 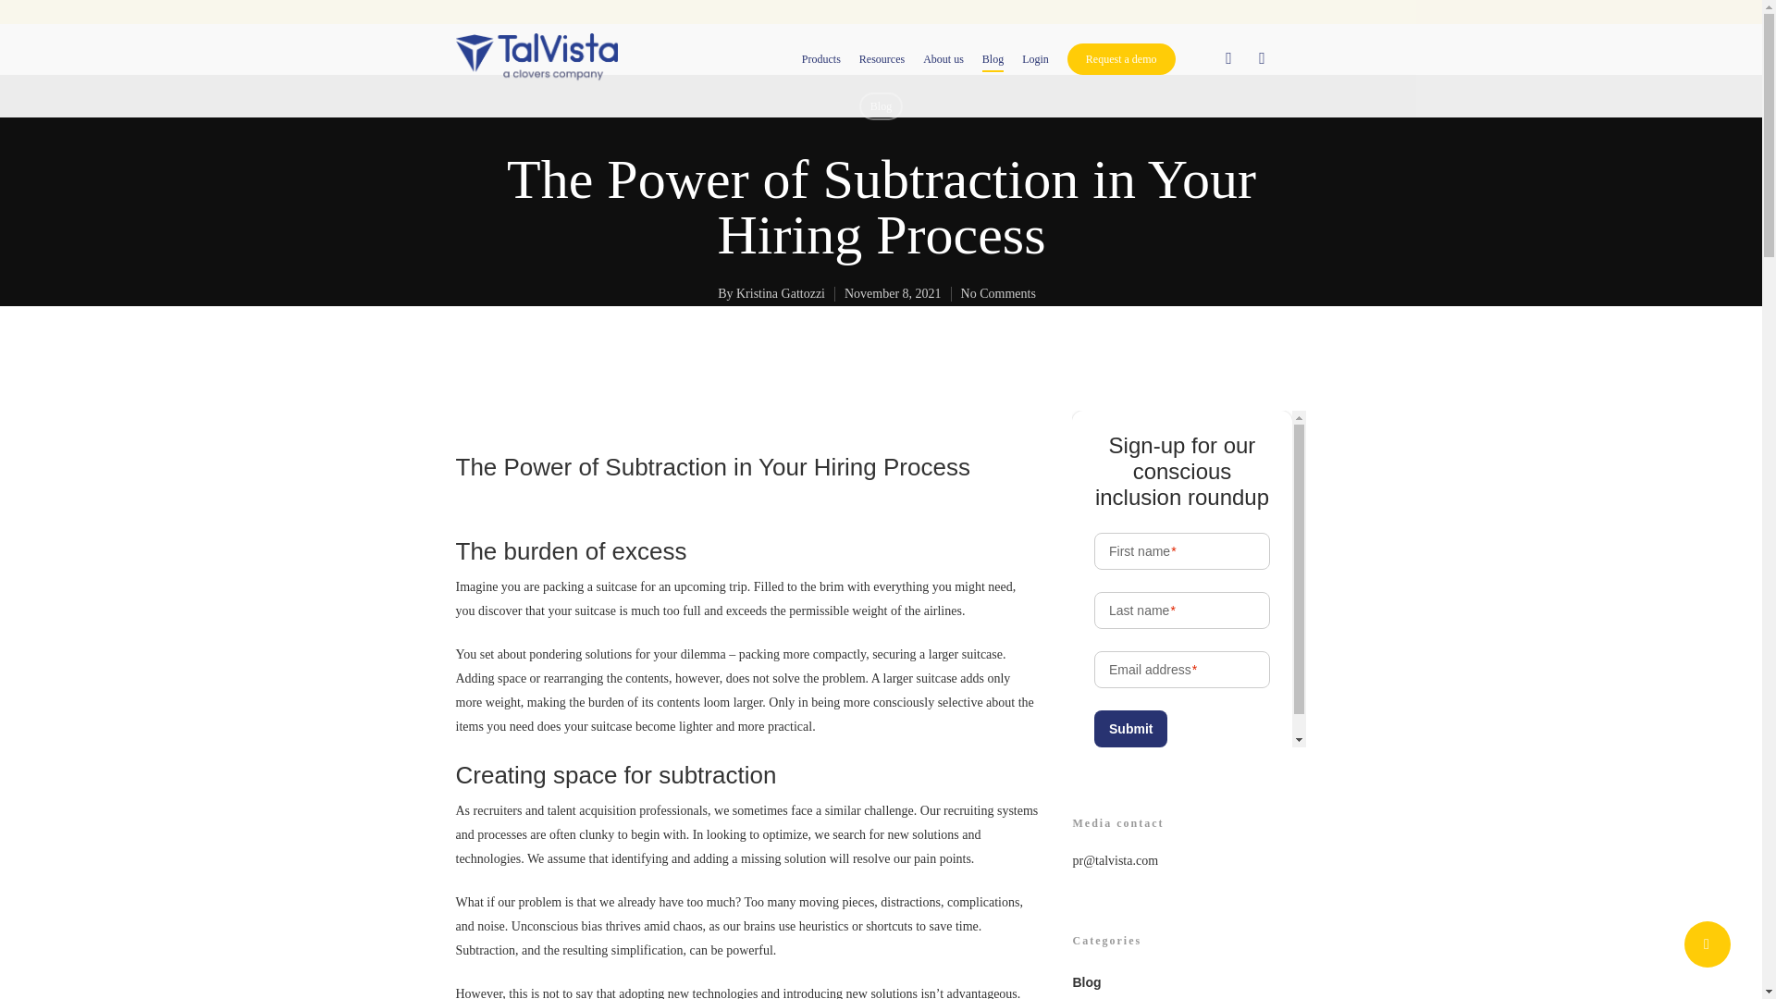 What do you see at coordinates (882, 59) in the screenshot?
I see `Resources` at bounding box center [882, 59].